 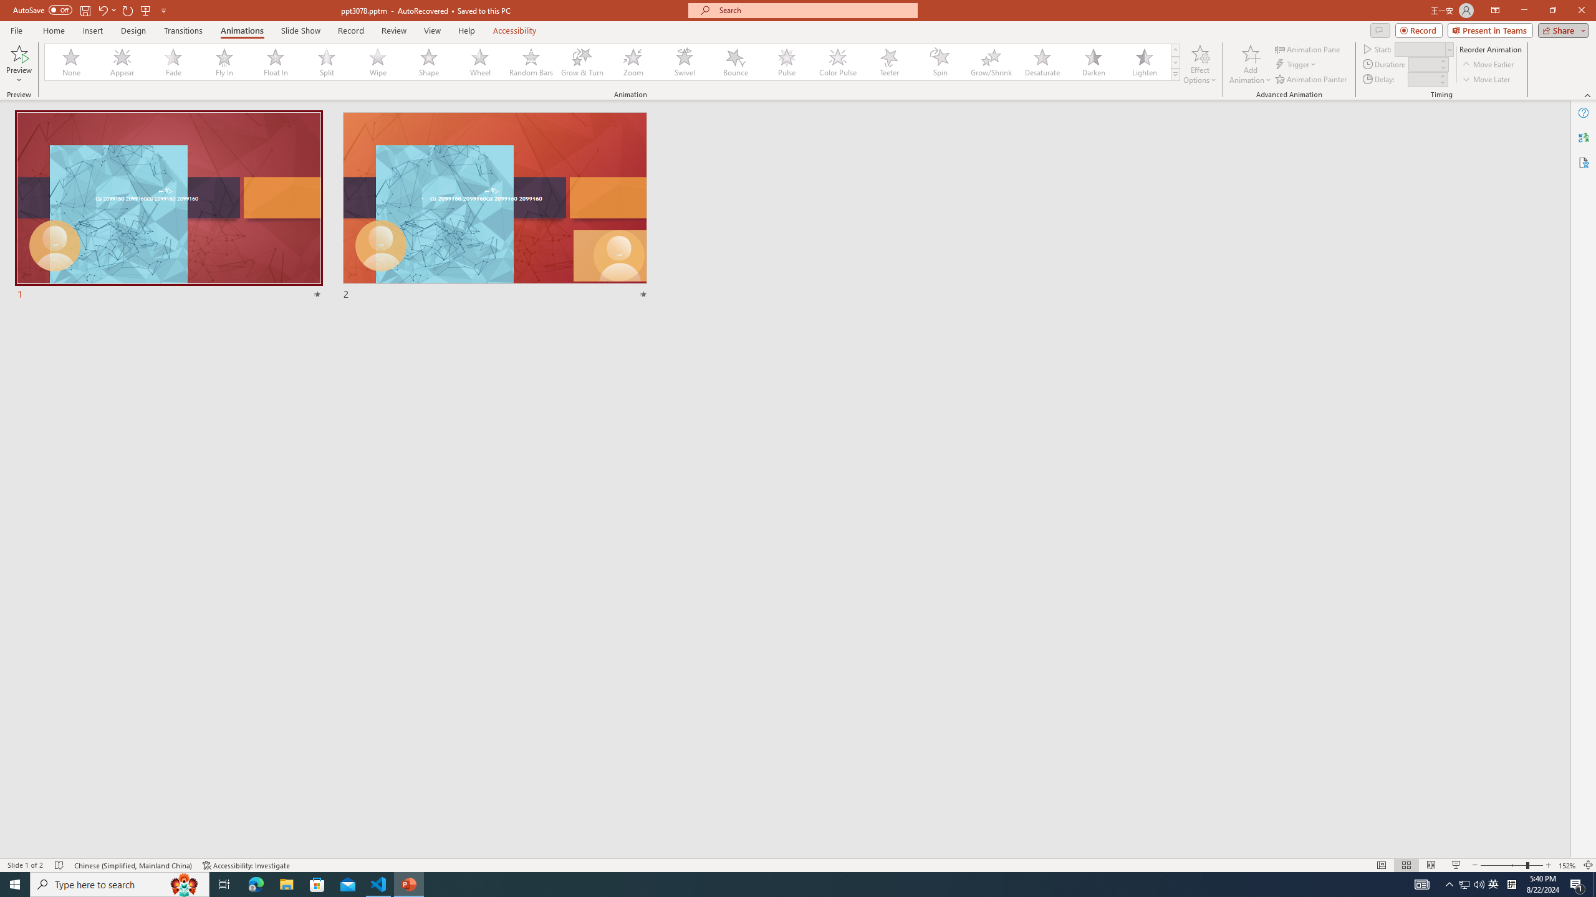 What do you see at coordinates (1423, 64) in the screenshot?
I see `Animation Duration` at bounding box center [1423, 64].